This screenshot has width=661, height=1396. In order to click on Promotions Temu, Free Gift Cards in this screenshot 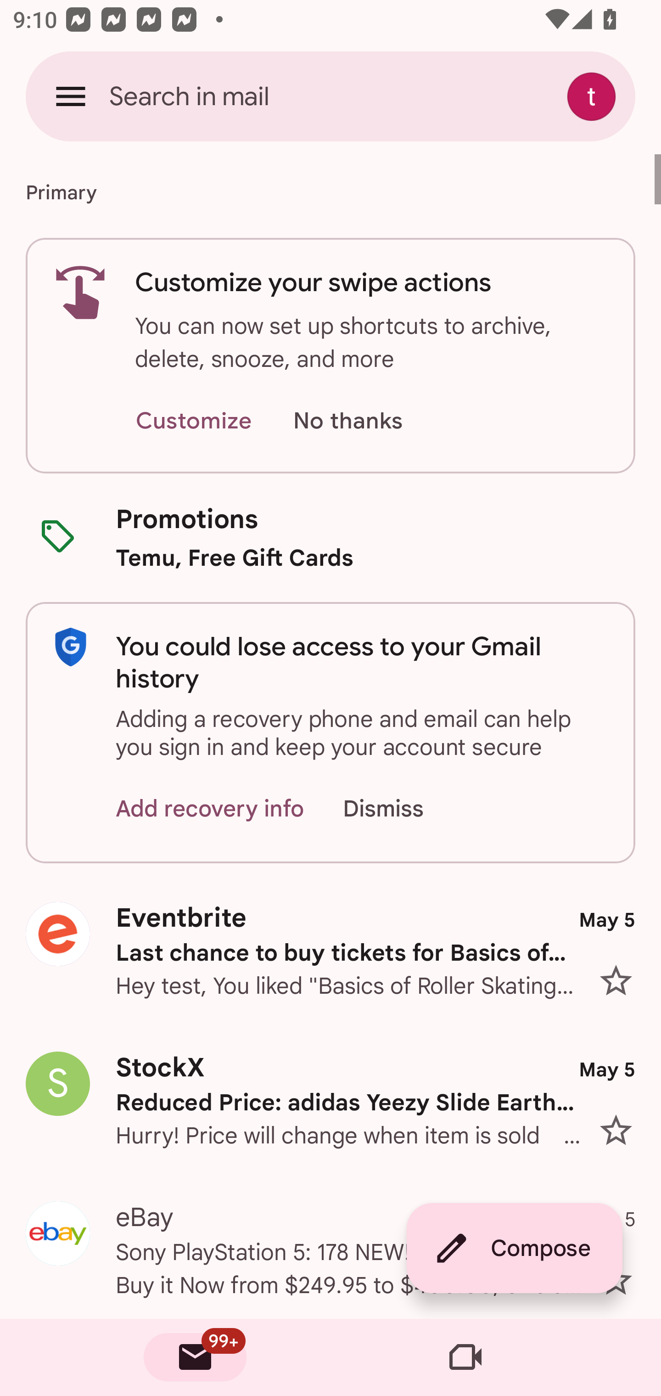, I will do `click(330, 537)`.